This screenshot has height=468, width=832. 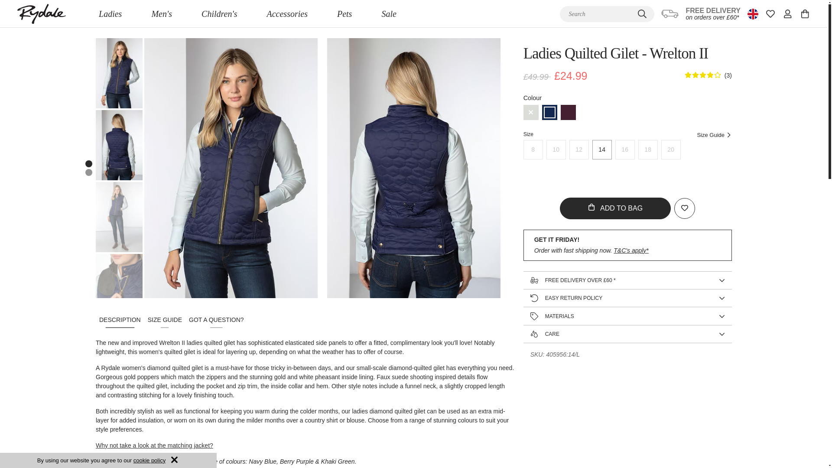 I want to click on cookie policy, so click(x=149, y=460).